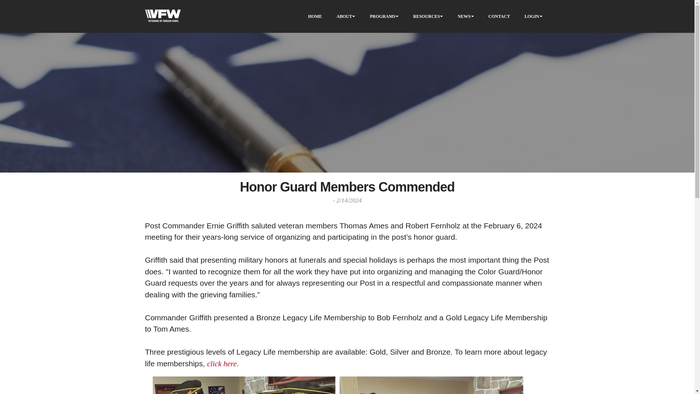 The image size is (700, 394). I want to click on HOME, so click(315, 16).